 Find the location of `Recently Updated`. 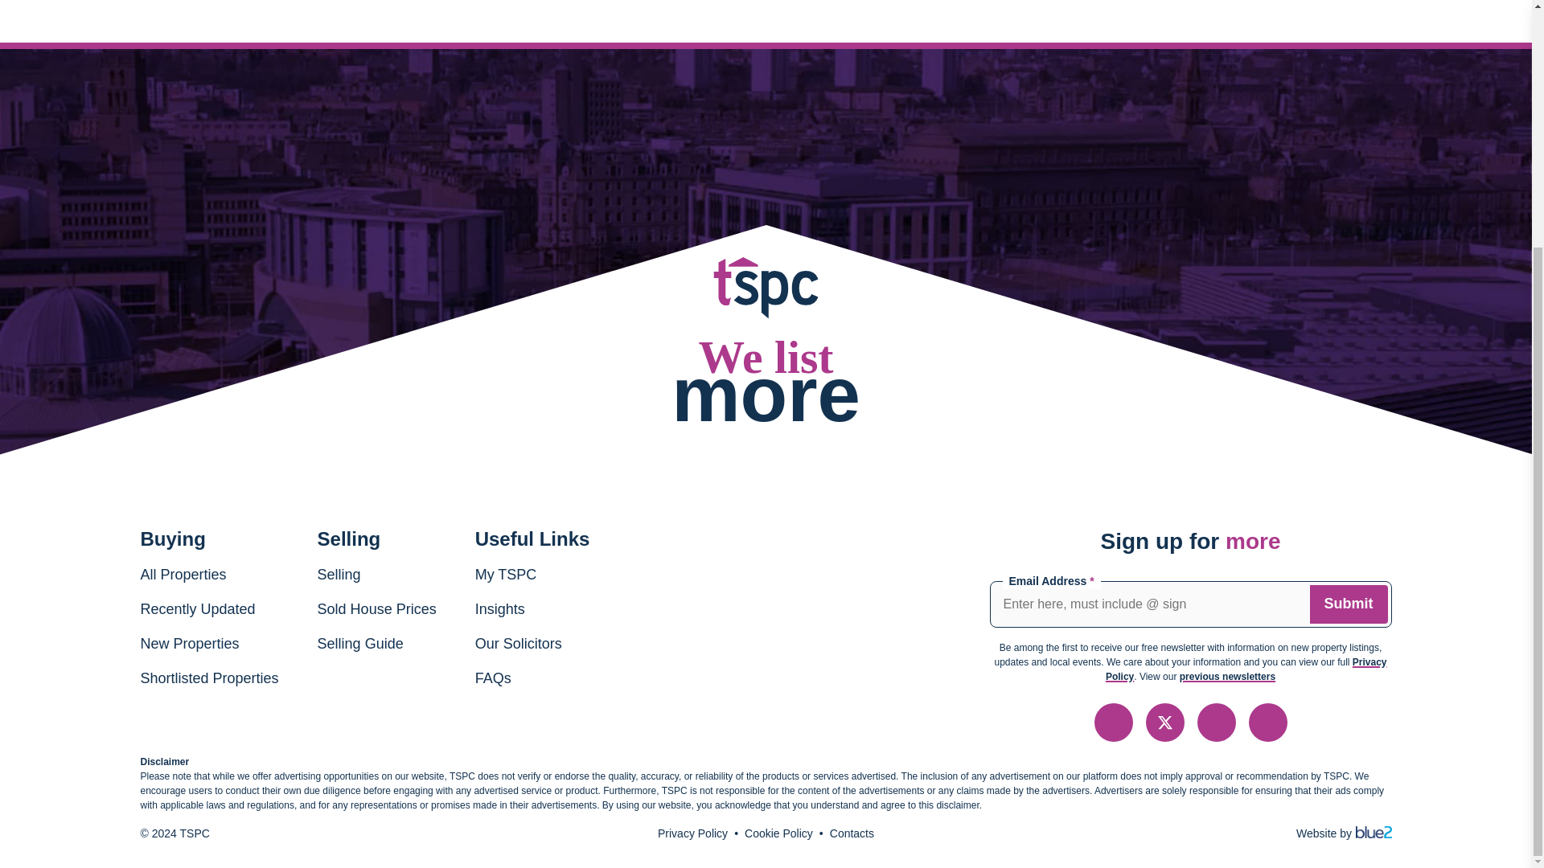

Recently Updated is located at coordinates (197, 609).